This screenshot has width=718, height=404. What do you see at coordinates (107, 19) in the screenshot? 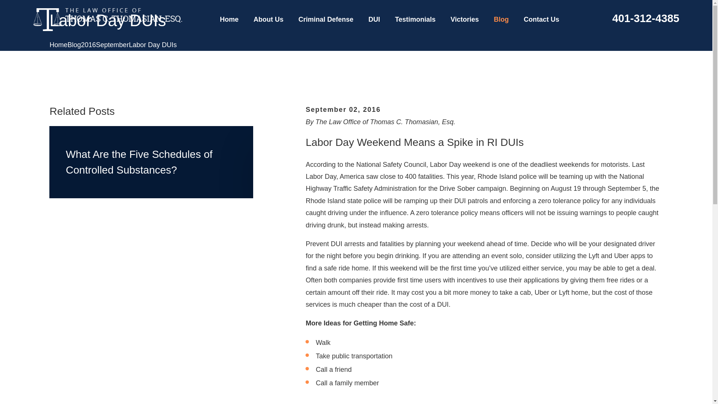
I see `Home` at bounding box center [107, 19].